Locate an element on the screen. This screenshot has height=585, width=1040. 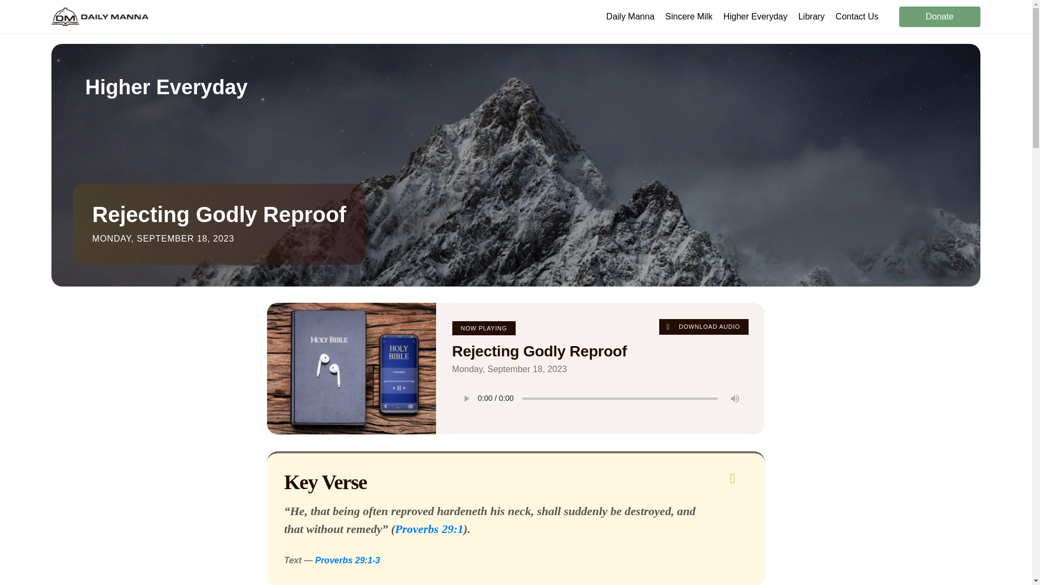
Donate is located at coordinates (940, 16).